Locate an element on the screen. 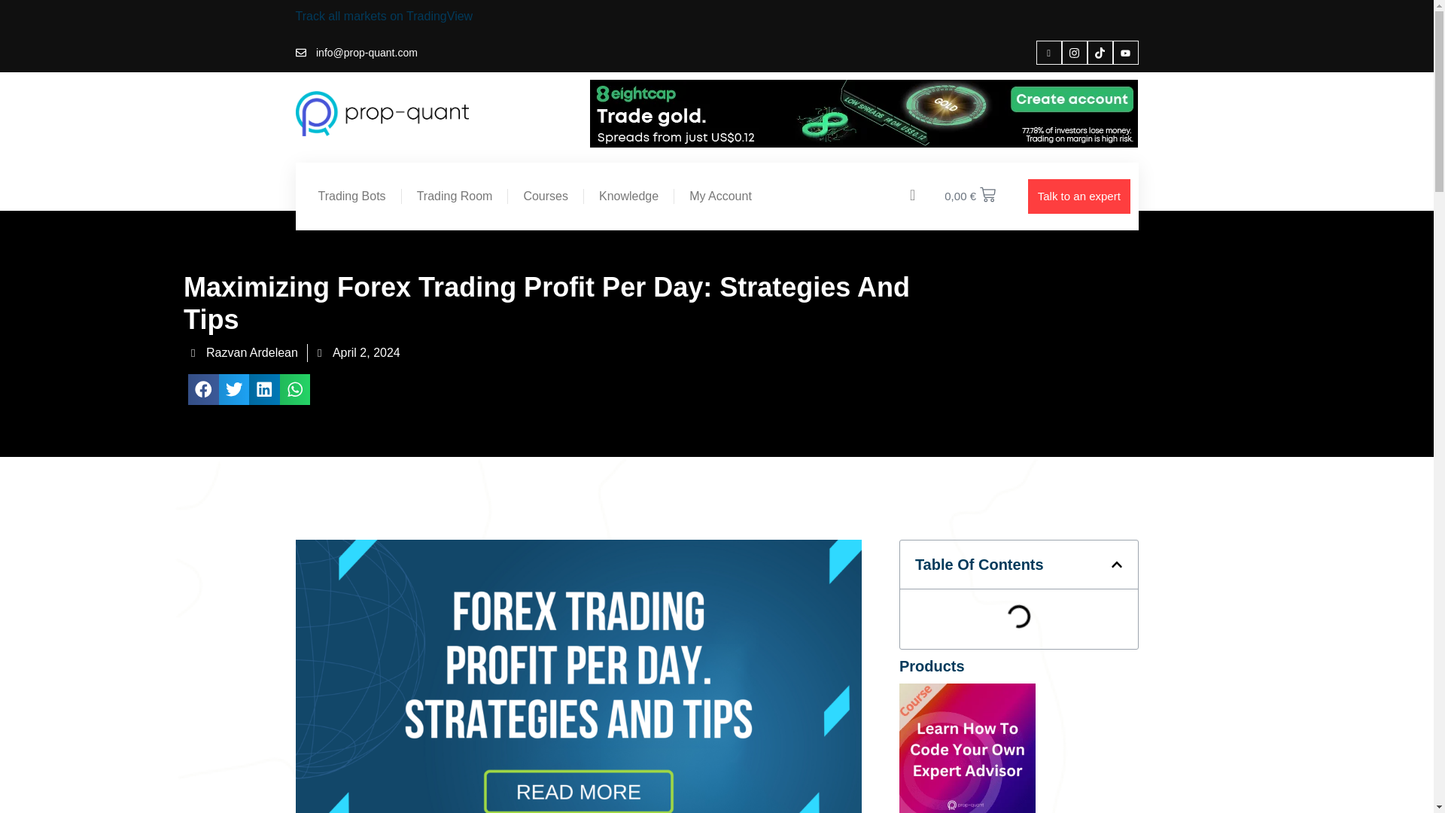 This screenshot has width=1445, height=813. Courses is located at coordinates (546, 196).